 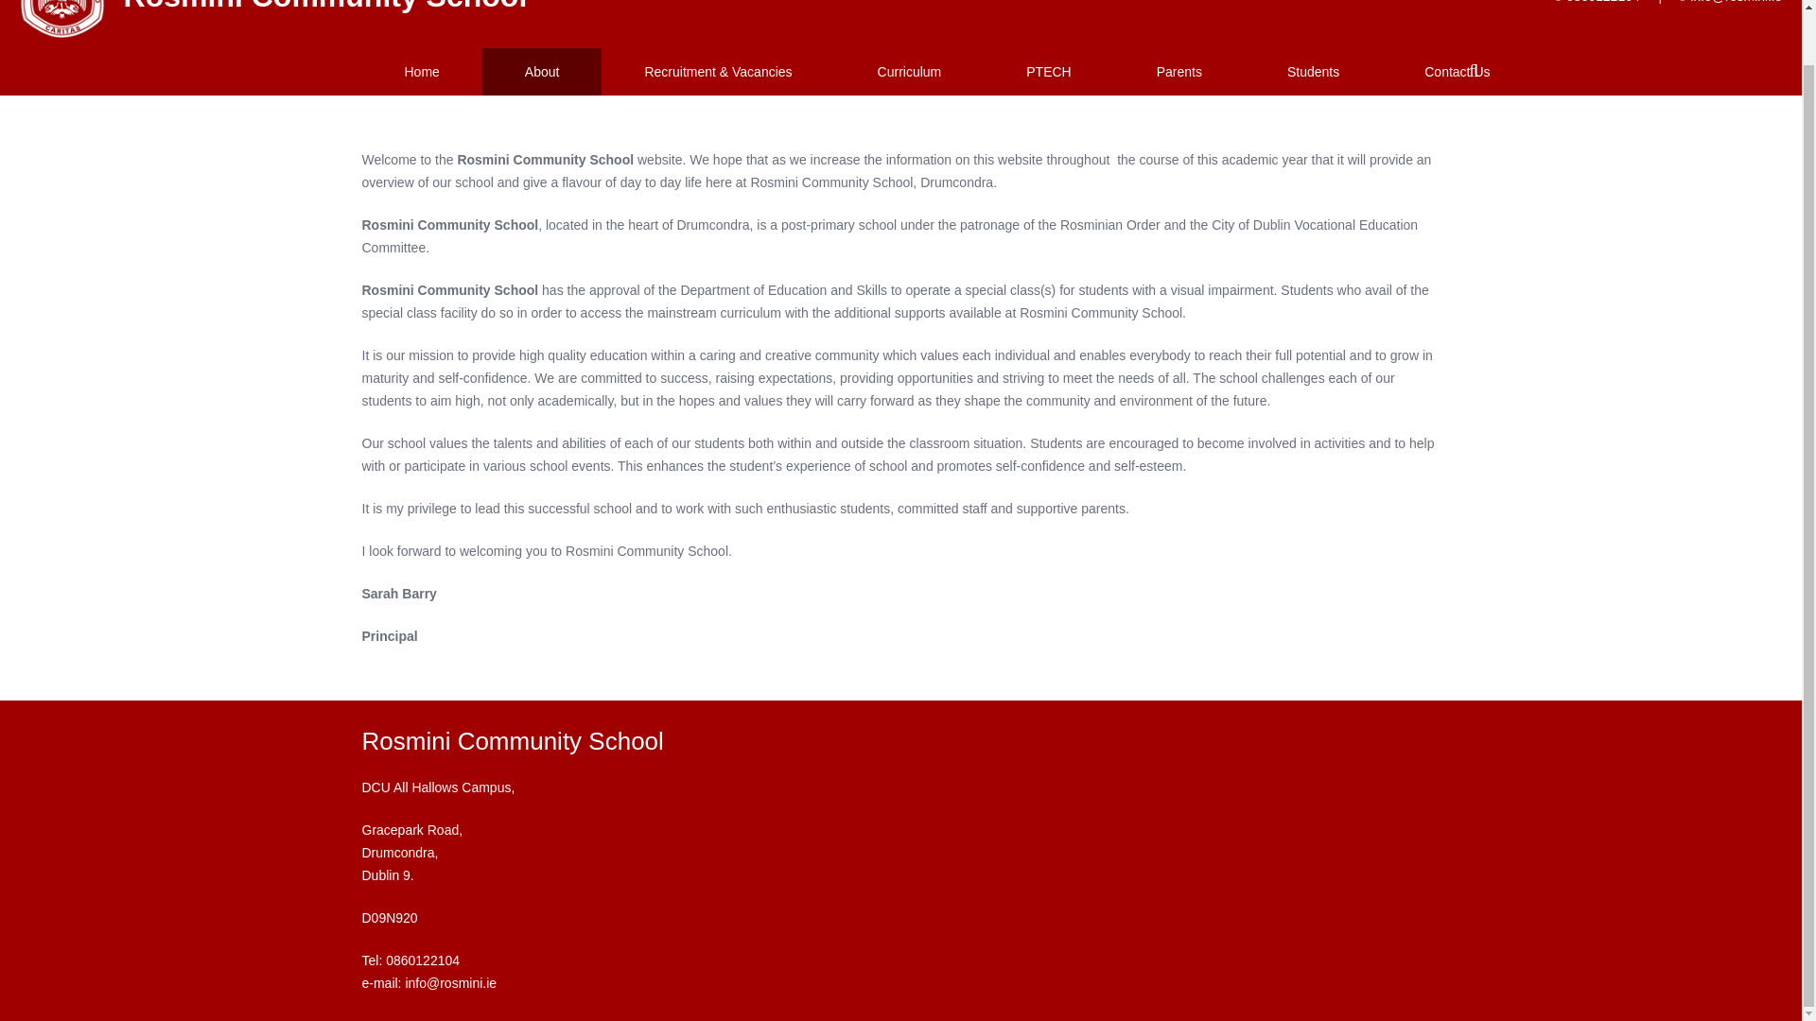 I want to click on About, so click(x=543, y=72).